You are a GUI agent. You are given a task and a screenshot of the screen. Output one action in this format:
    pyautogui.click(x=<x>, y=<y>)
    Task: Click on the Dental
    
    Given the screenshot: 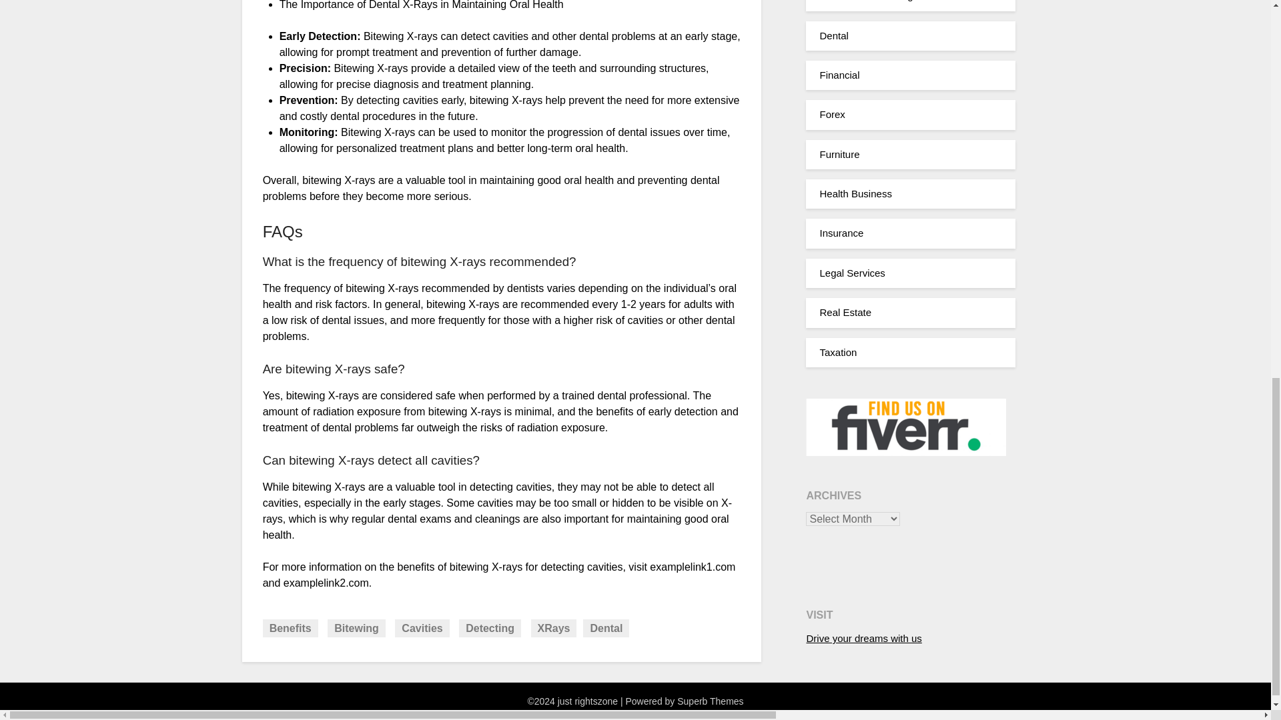 What is the action you would take?
    pyautogui.click(x=606, y=628)
    